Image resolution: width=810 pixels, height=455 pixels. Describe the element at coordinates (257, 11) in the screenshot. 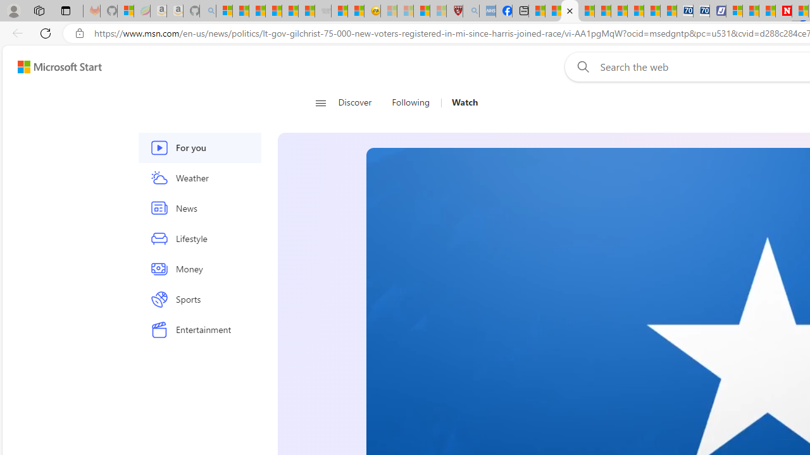

I see `The Weather Channel - MSN` at that location.